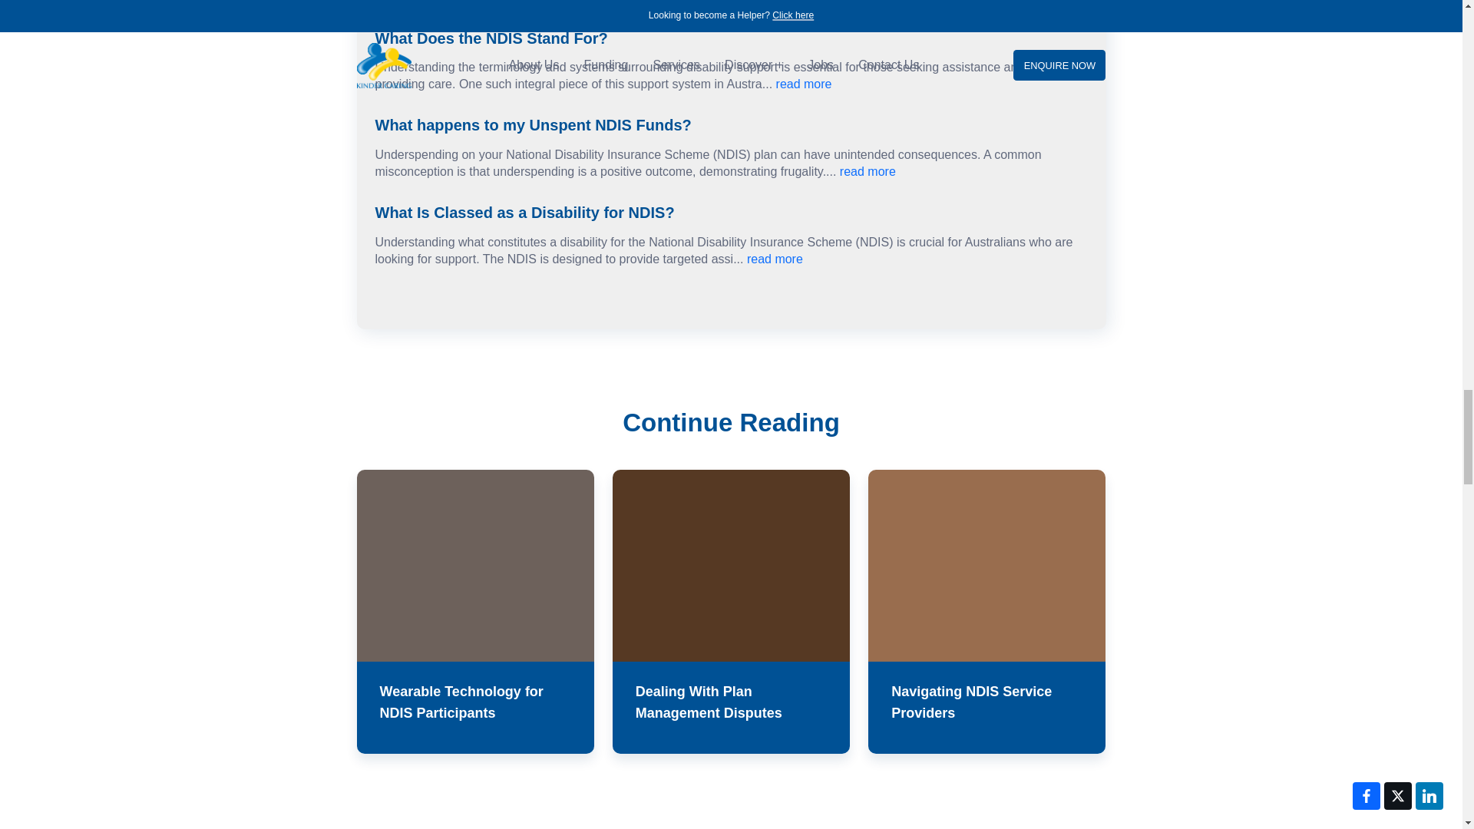 The width and height of the screenshot is (1474, 829). What do you see at coordinates (731, 565) in the screenshot?
I see `Dealing With Plan Management Disputes 2` at bounding box center [731, 565].